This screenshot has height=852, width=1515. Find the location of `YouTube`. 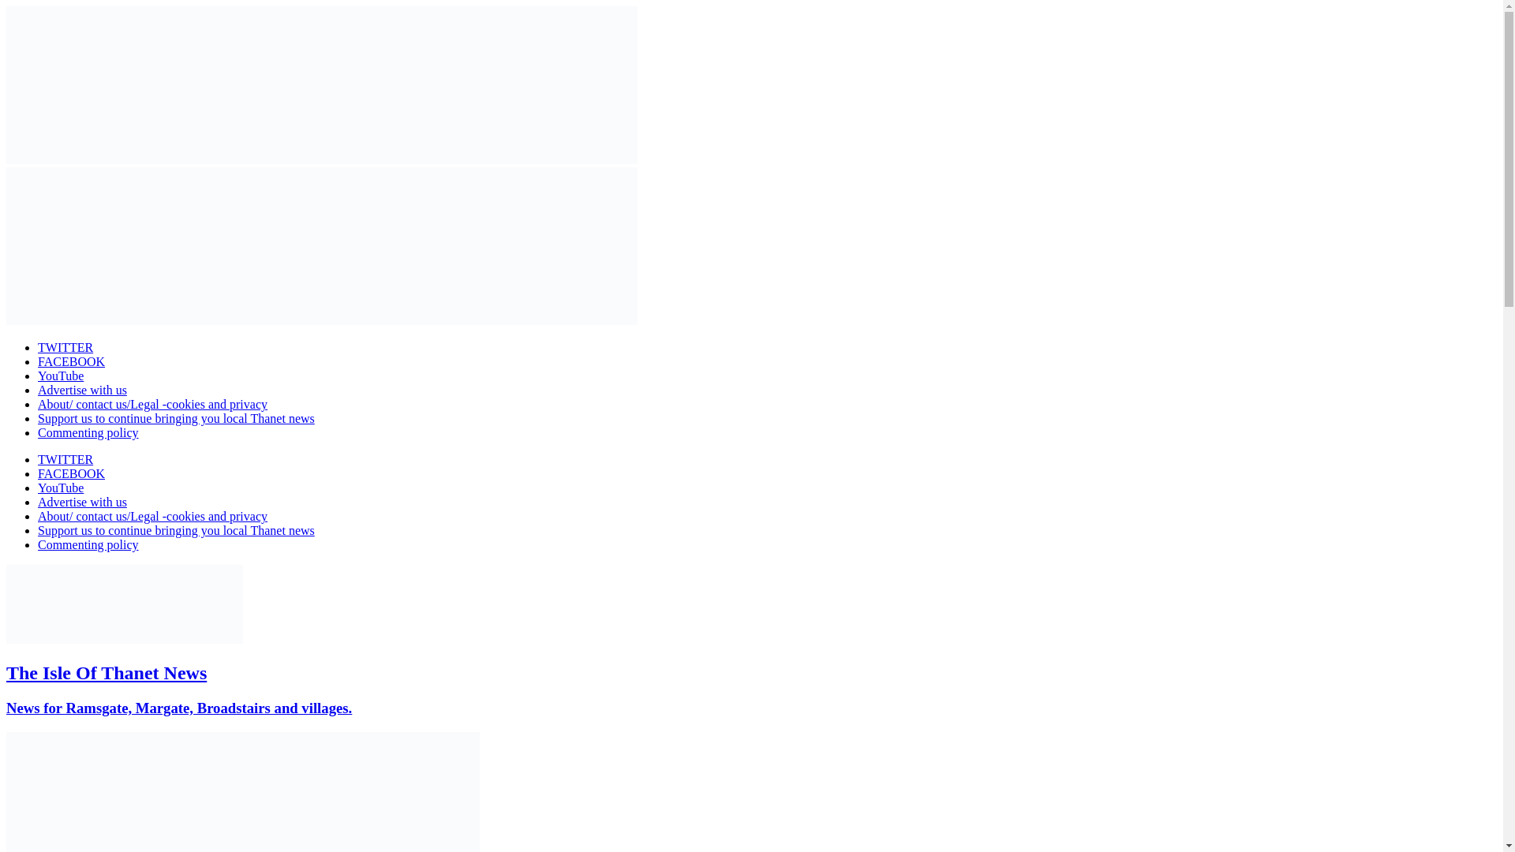

YouTube is located at coordinates (60, 488).